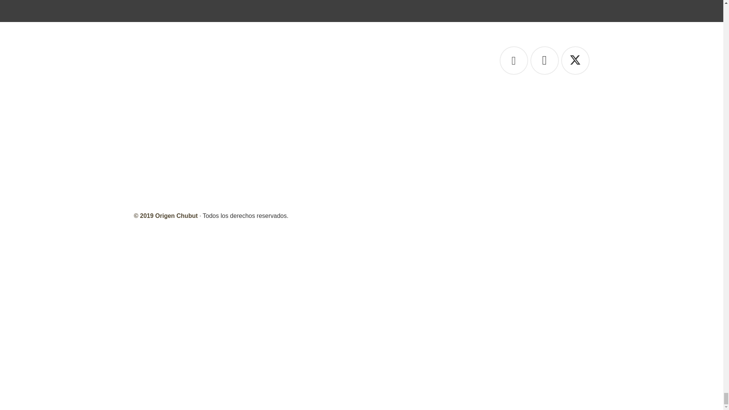  Describe the element at coordinates (544, 60) in the screenshot. I see `Instagram` at that location.